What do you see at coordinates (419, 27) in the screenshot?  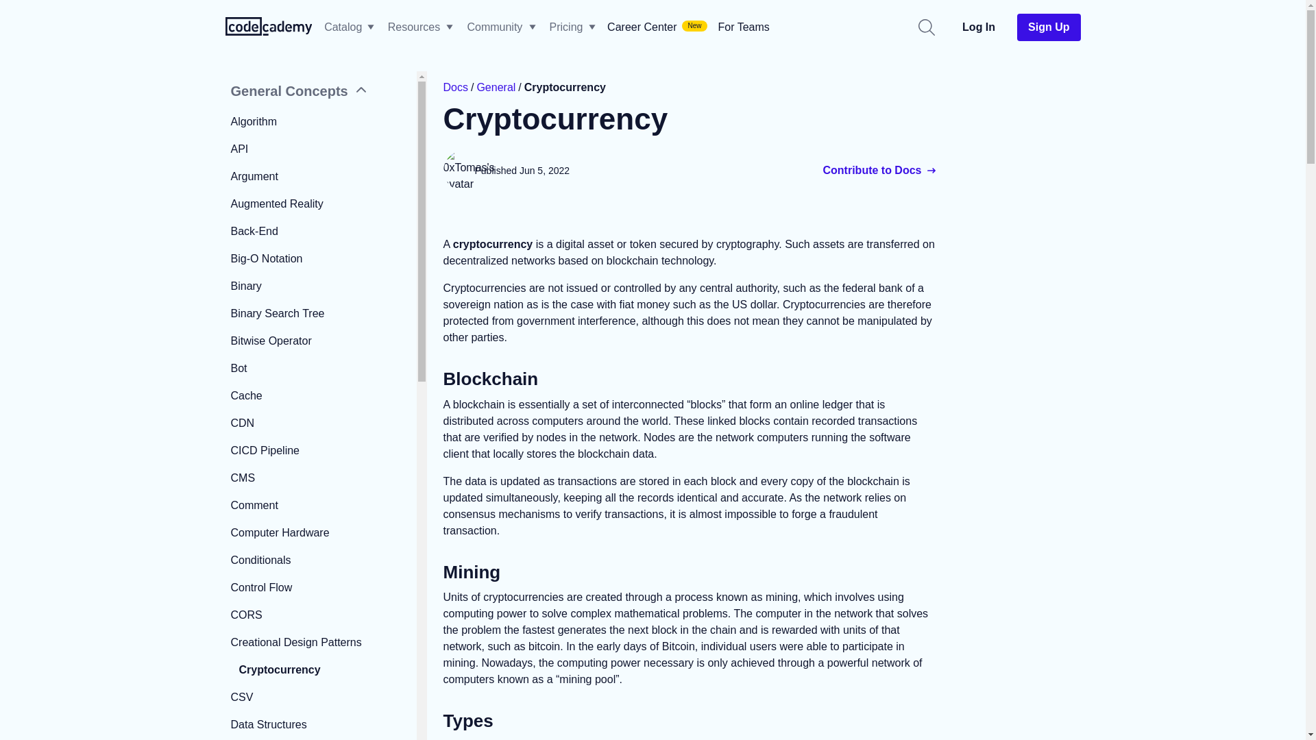 I see `Resources` at bounding box center [419, 27].